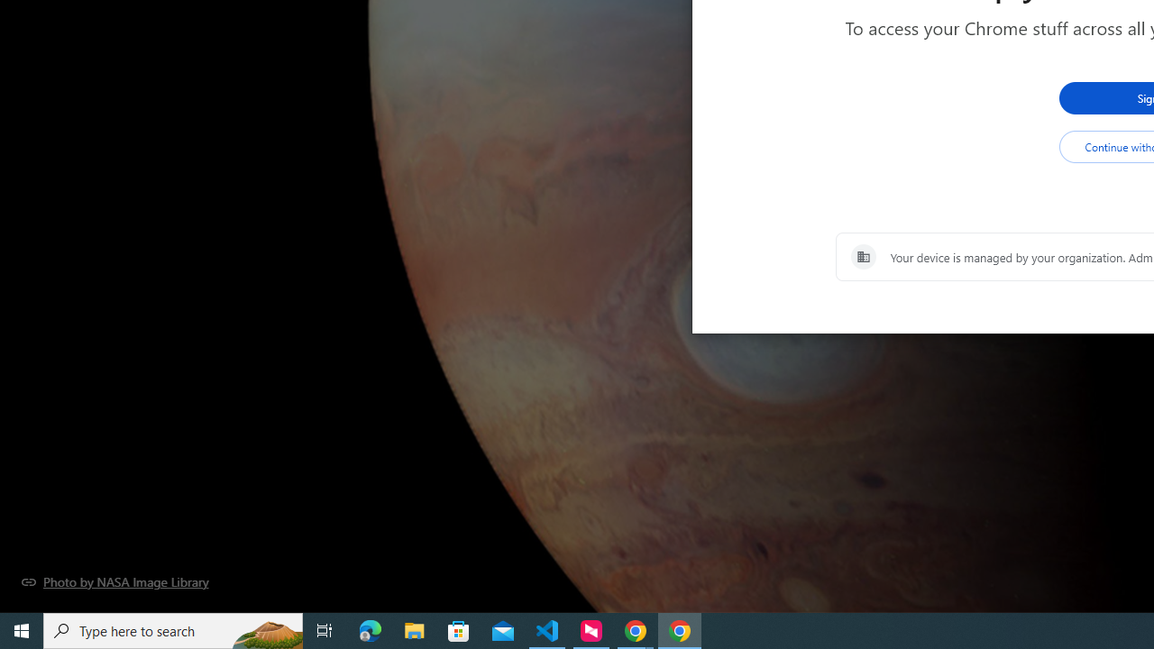 The width and height of the screenshot is (1154, 649). What do you see at coordinates (267, 631) in the screenshot?
I see `Search highlights icon opens search home window` at bounding box center [267, 631].